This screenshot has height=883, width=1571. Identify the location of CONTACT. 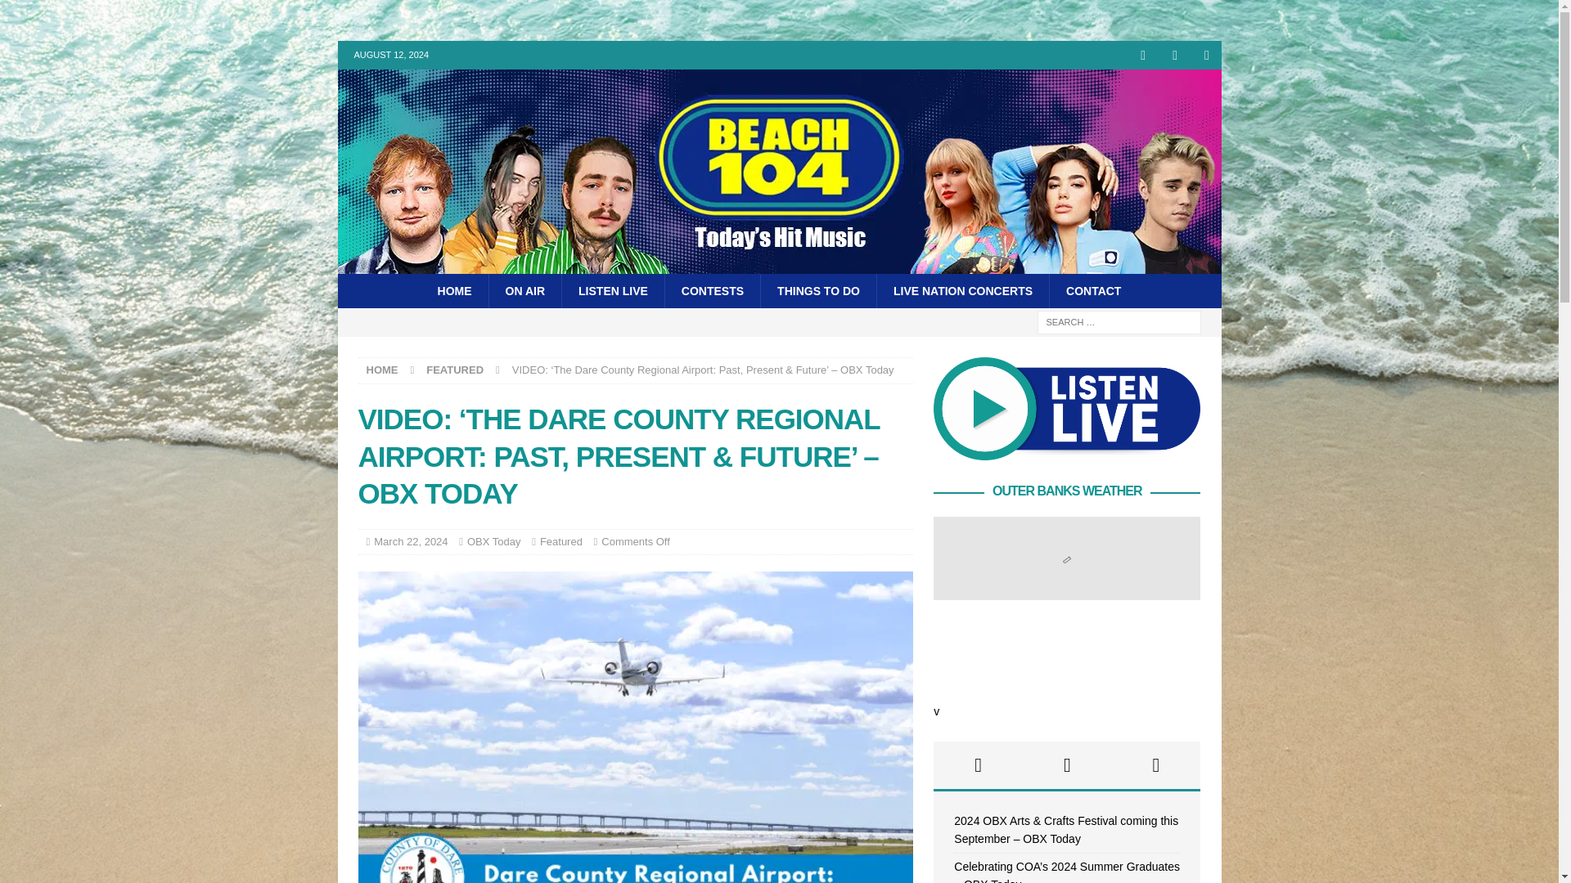
(1093, 290).